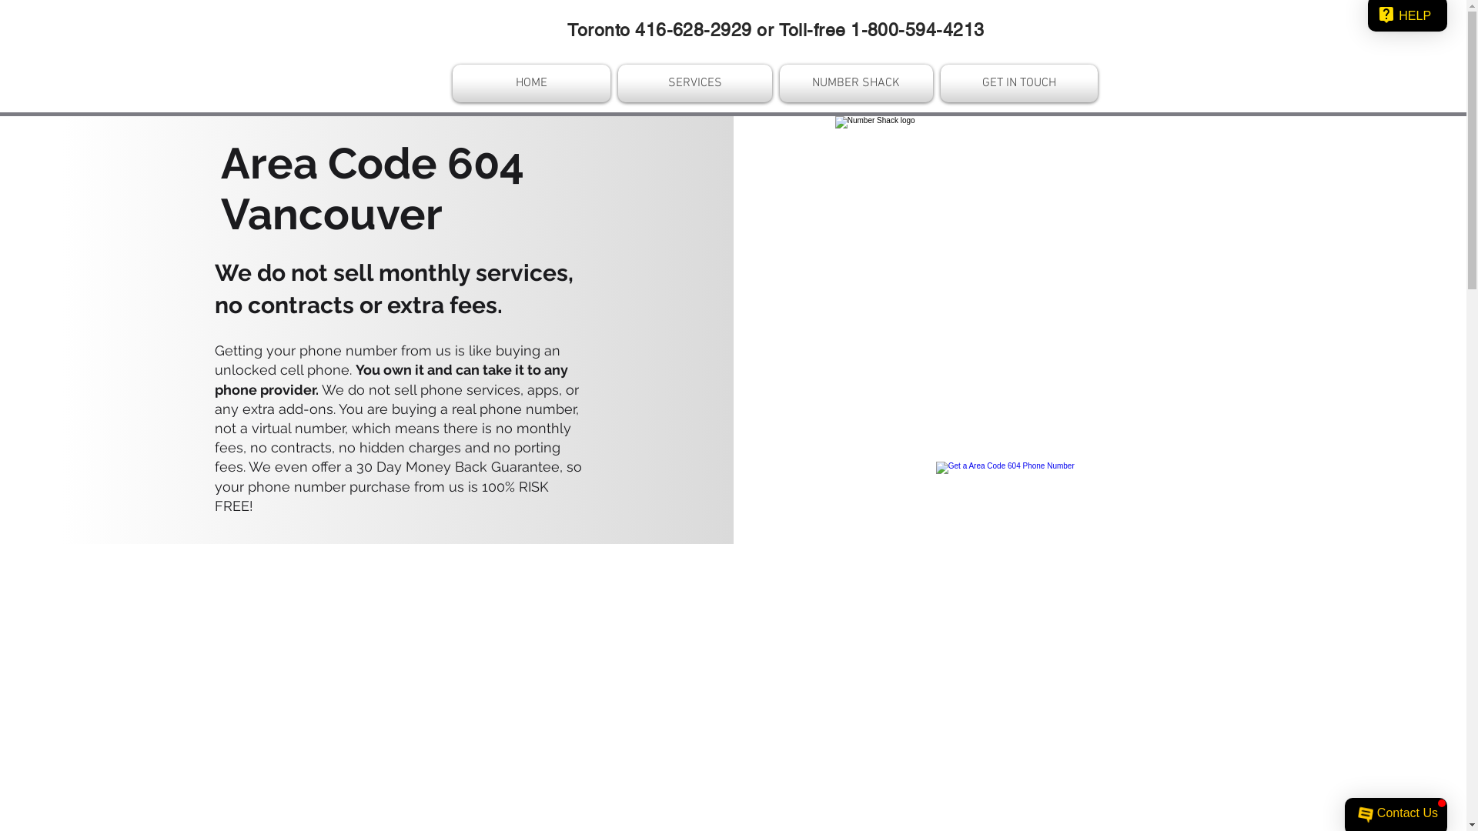 This screenshot has height=831, width=1478. I want to click on 1-800-594-4213, so click(918, 30).